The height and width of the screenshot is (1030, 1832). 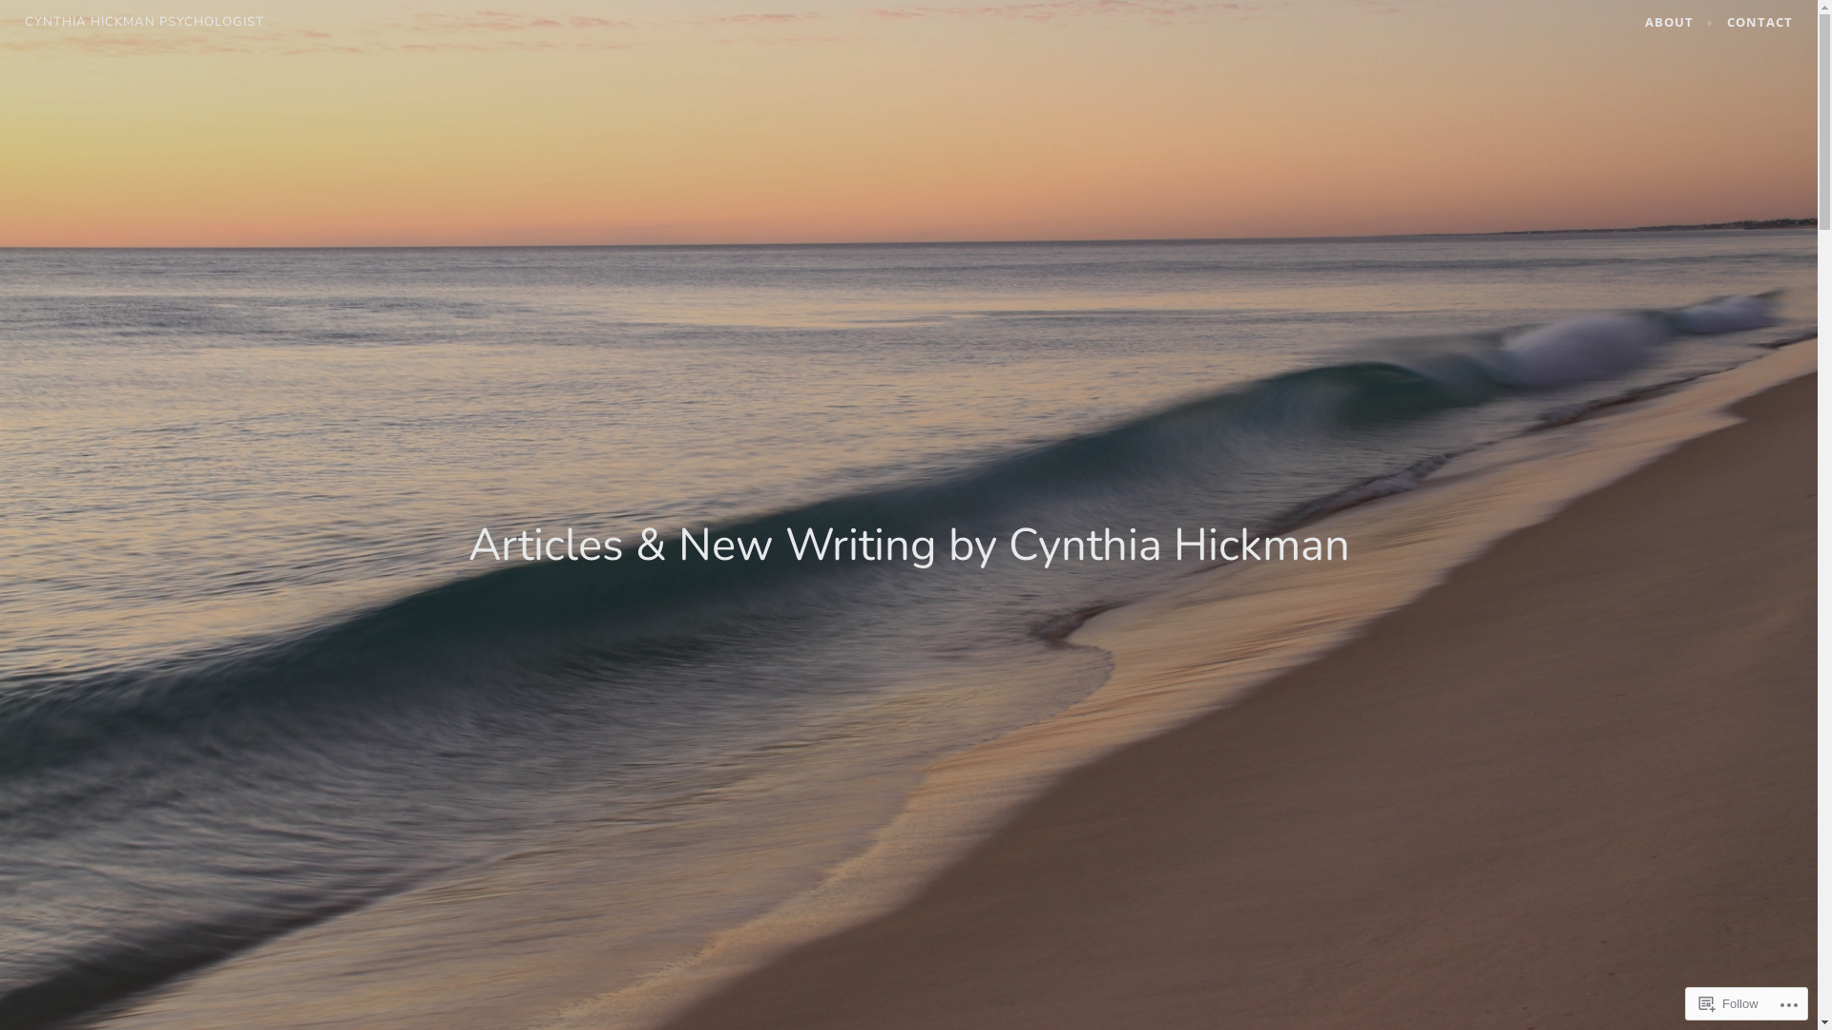 What do you see at coordinates (1759, 23) in the screenshot?
I see `CONTACT` at bounding box center [1759, 23].